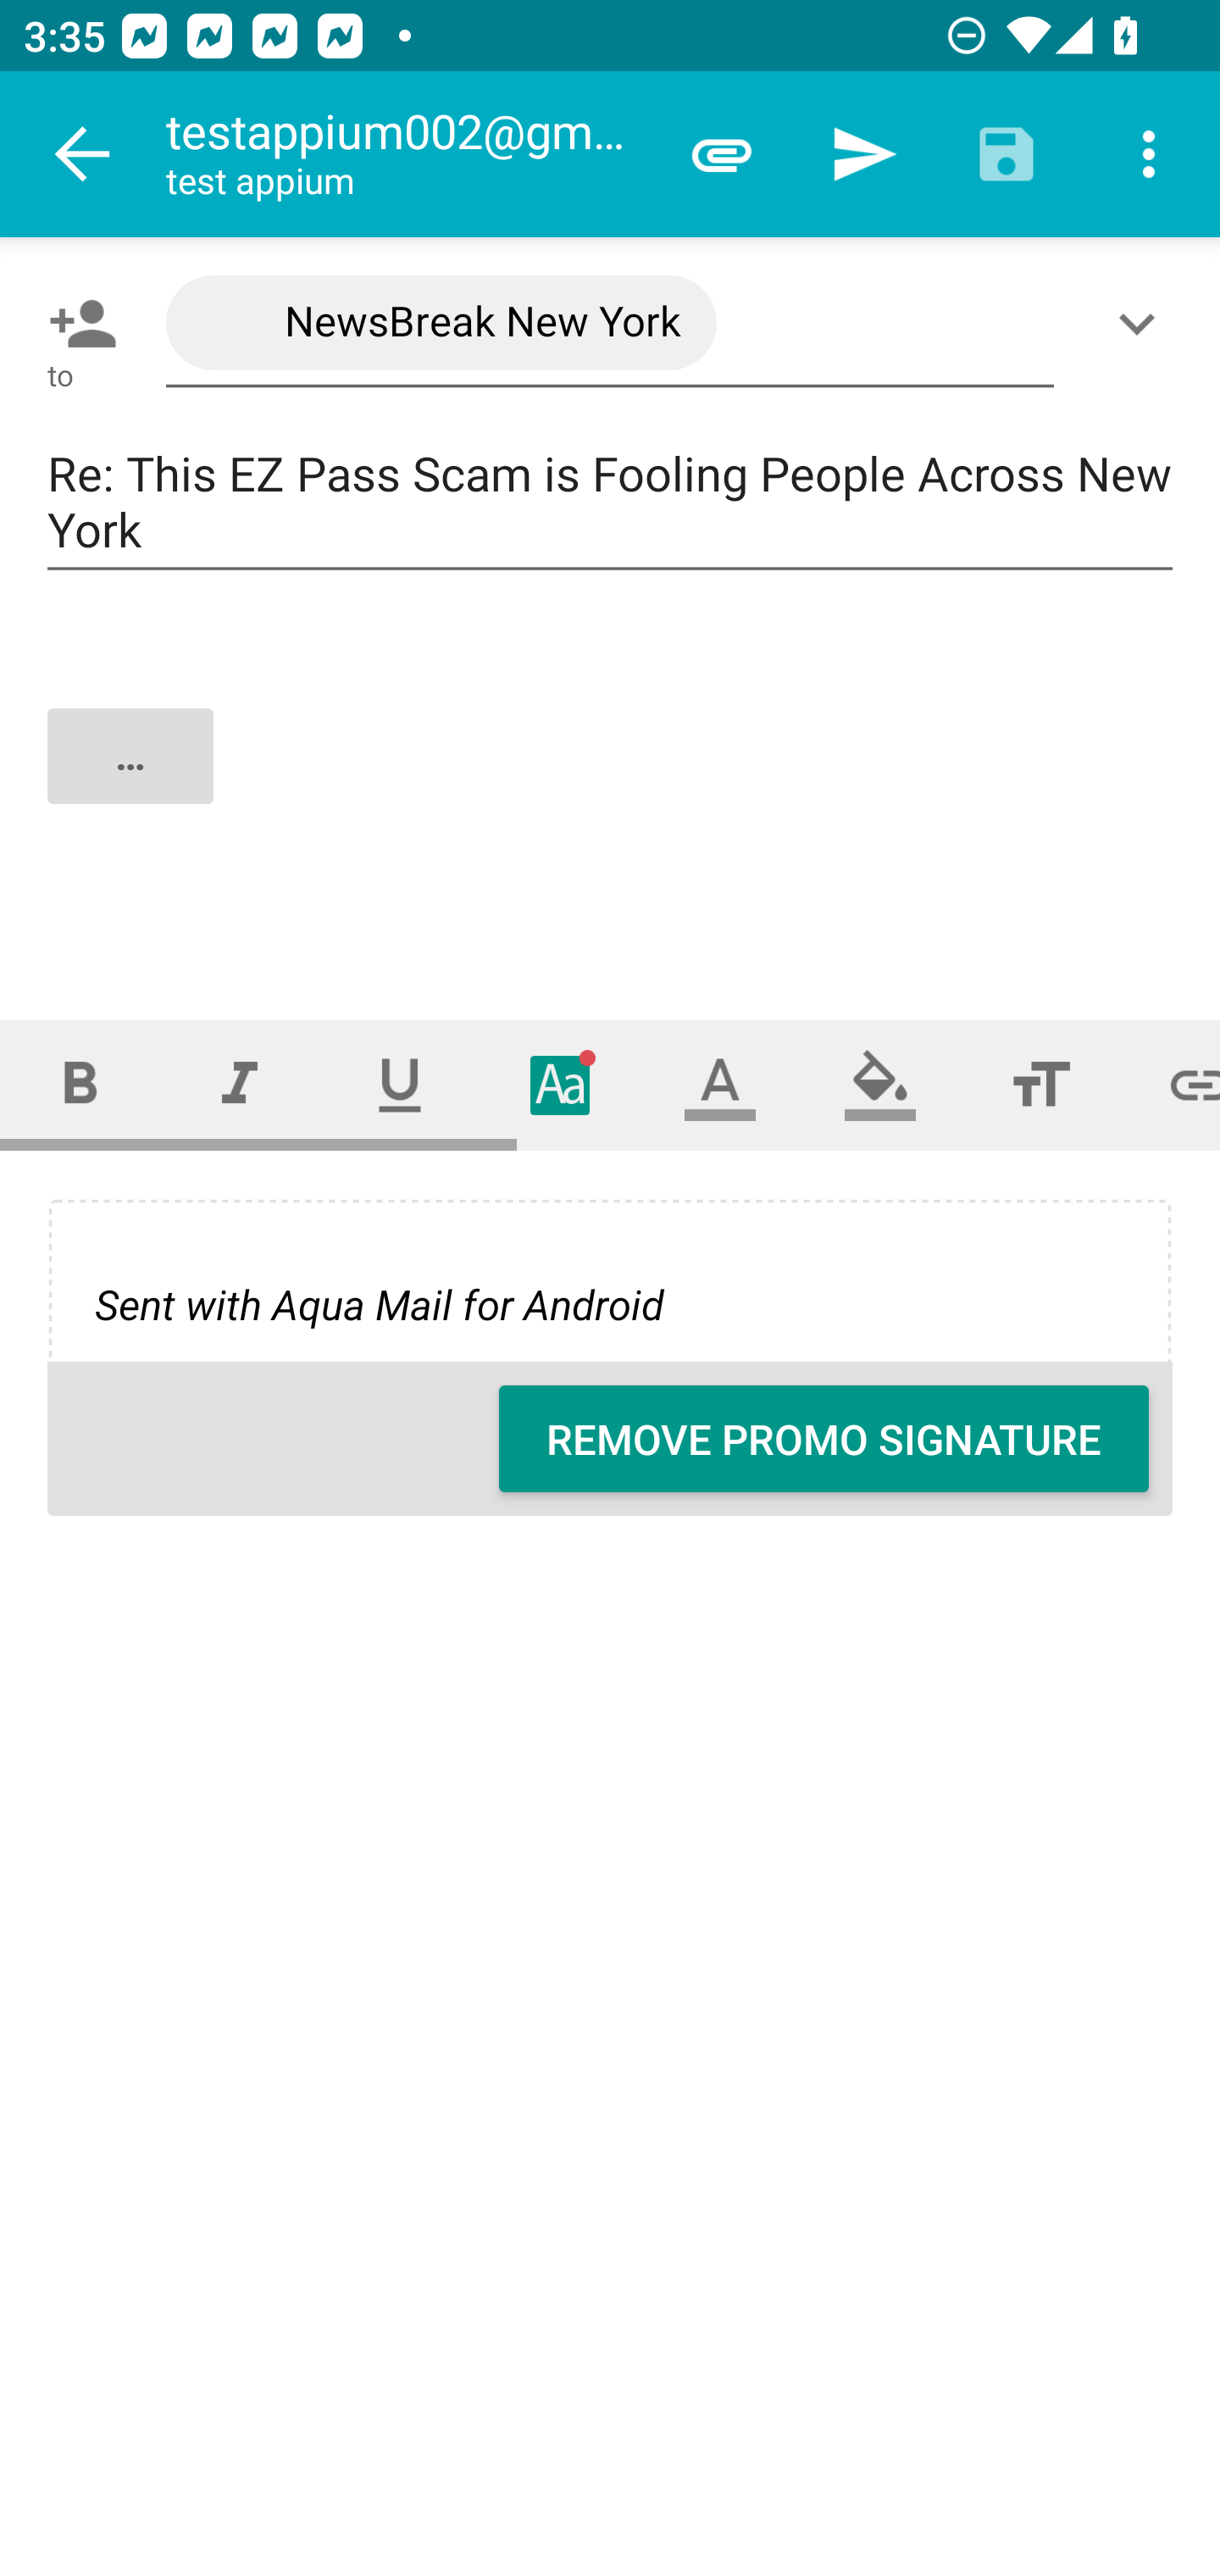 Image resolution: width=1220 pixels, height=2576 pixels. What do you see at coordinates (722, 154) in the screenshot?
I see `Attach` at bounding box center [722, 154].